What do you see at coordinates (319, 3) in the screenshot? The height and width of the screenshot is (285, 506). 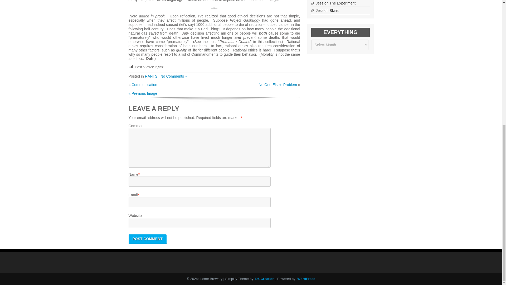 I see `Jess` at bounding box center [319, 3].